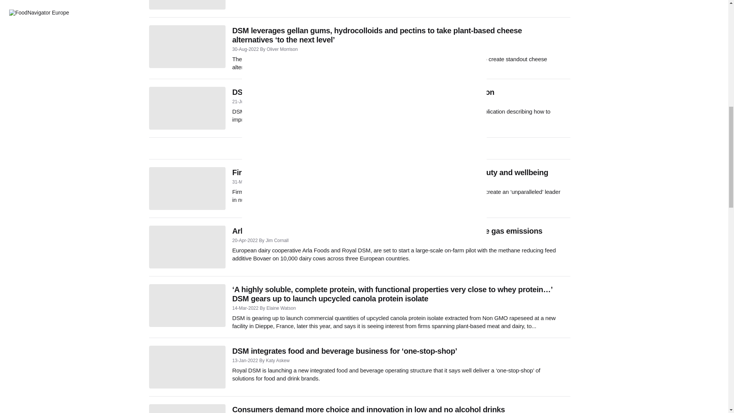  I want to click on View full article, so click(187, 247).